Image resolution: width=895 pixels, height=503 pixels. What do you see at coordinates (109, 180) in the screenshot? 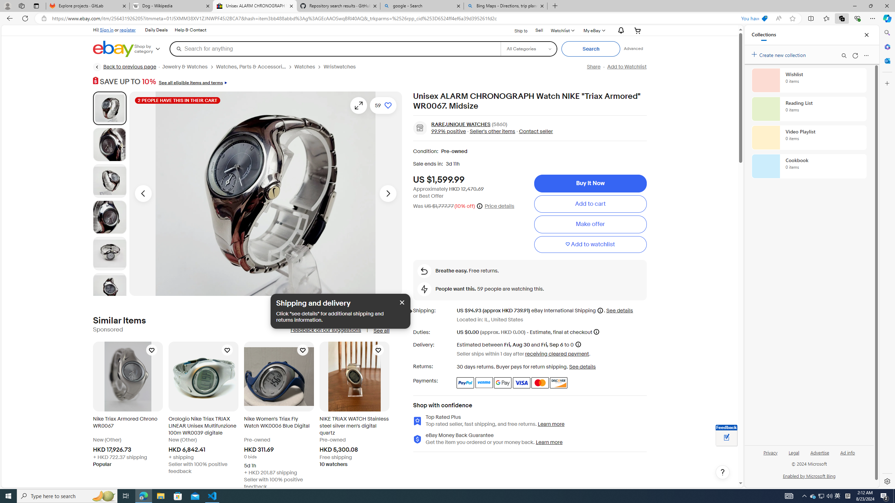
I see `Picture 3 of 18` at bounding box center [109, 180].